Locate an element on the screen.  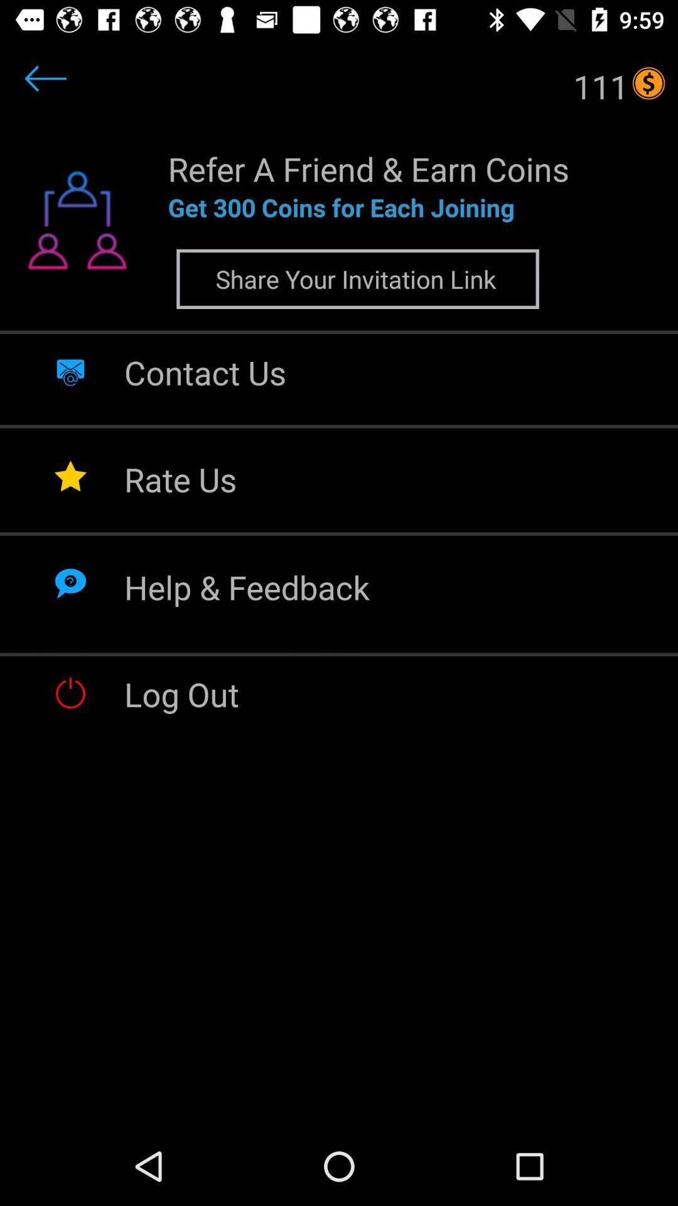
click on the left arrow at top left is located at coordinates (45, 79).